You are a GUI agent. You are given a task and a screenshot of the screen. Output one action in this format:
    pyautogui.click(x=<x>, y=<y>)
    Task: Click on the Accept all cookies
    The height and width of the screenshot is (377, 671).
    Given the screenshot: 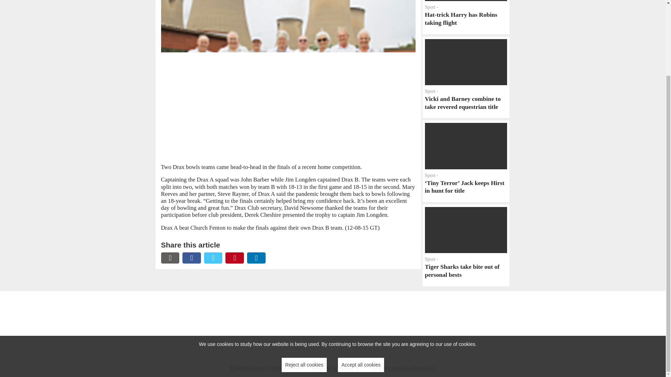 What is the action you would take?
    pyautogui.click(x=466, y=17)
    